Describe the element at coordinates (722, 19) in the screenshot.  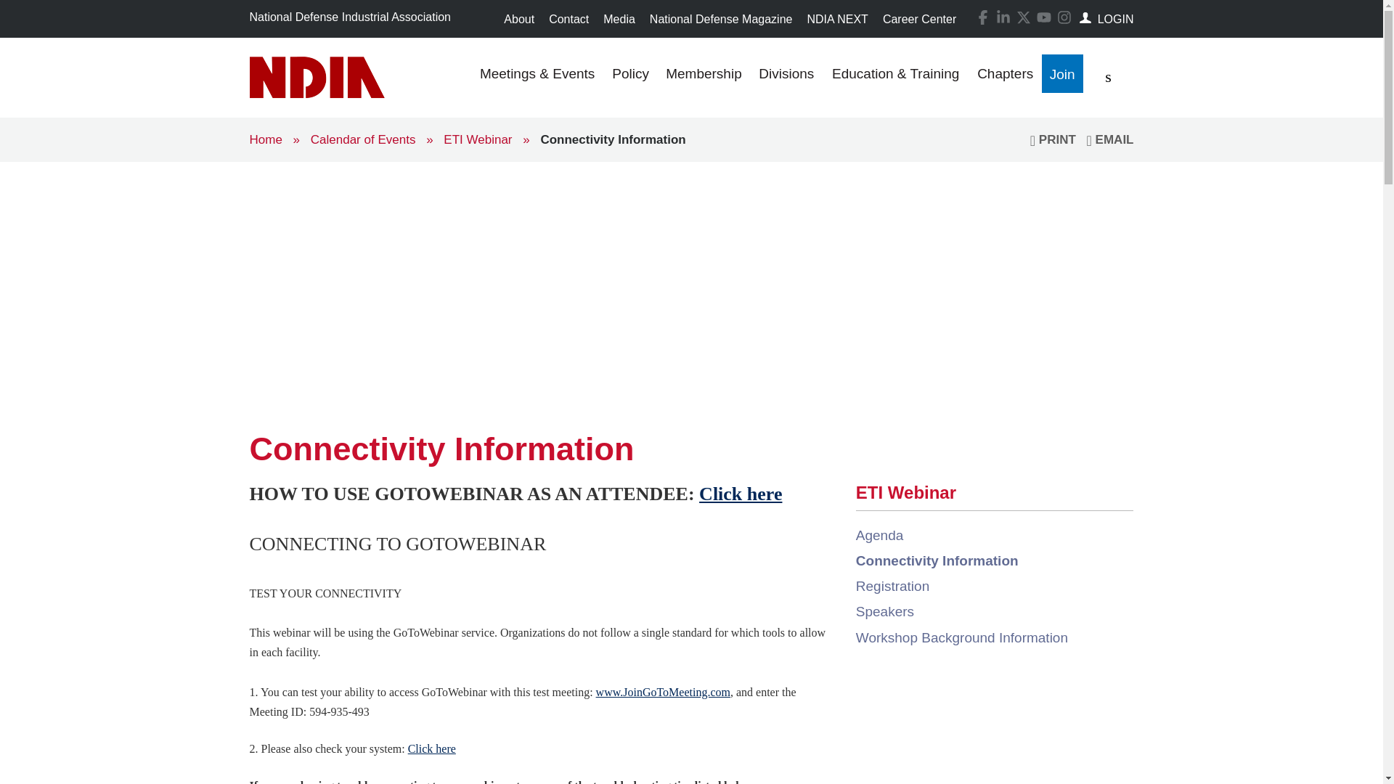
I see `National Defense Magazine` at that location.